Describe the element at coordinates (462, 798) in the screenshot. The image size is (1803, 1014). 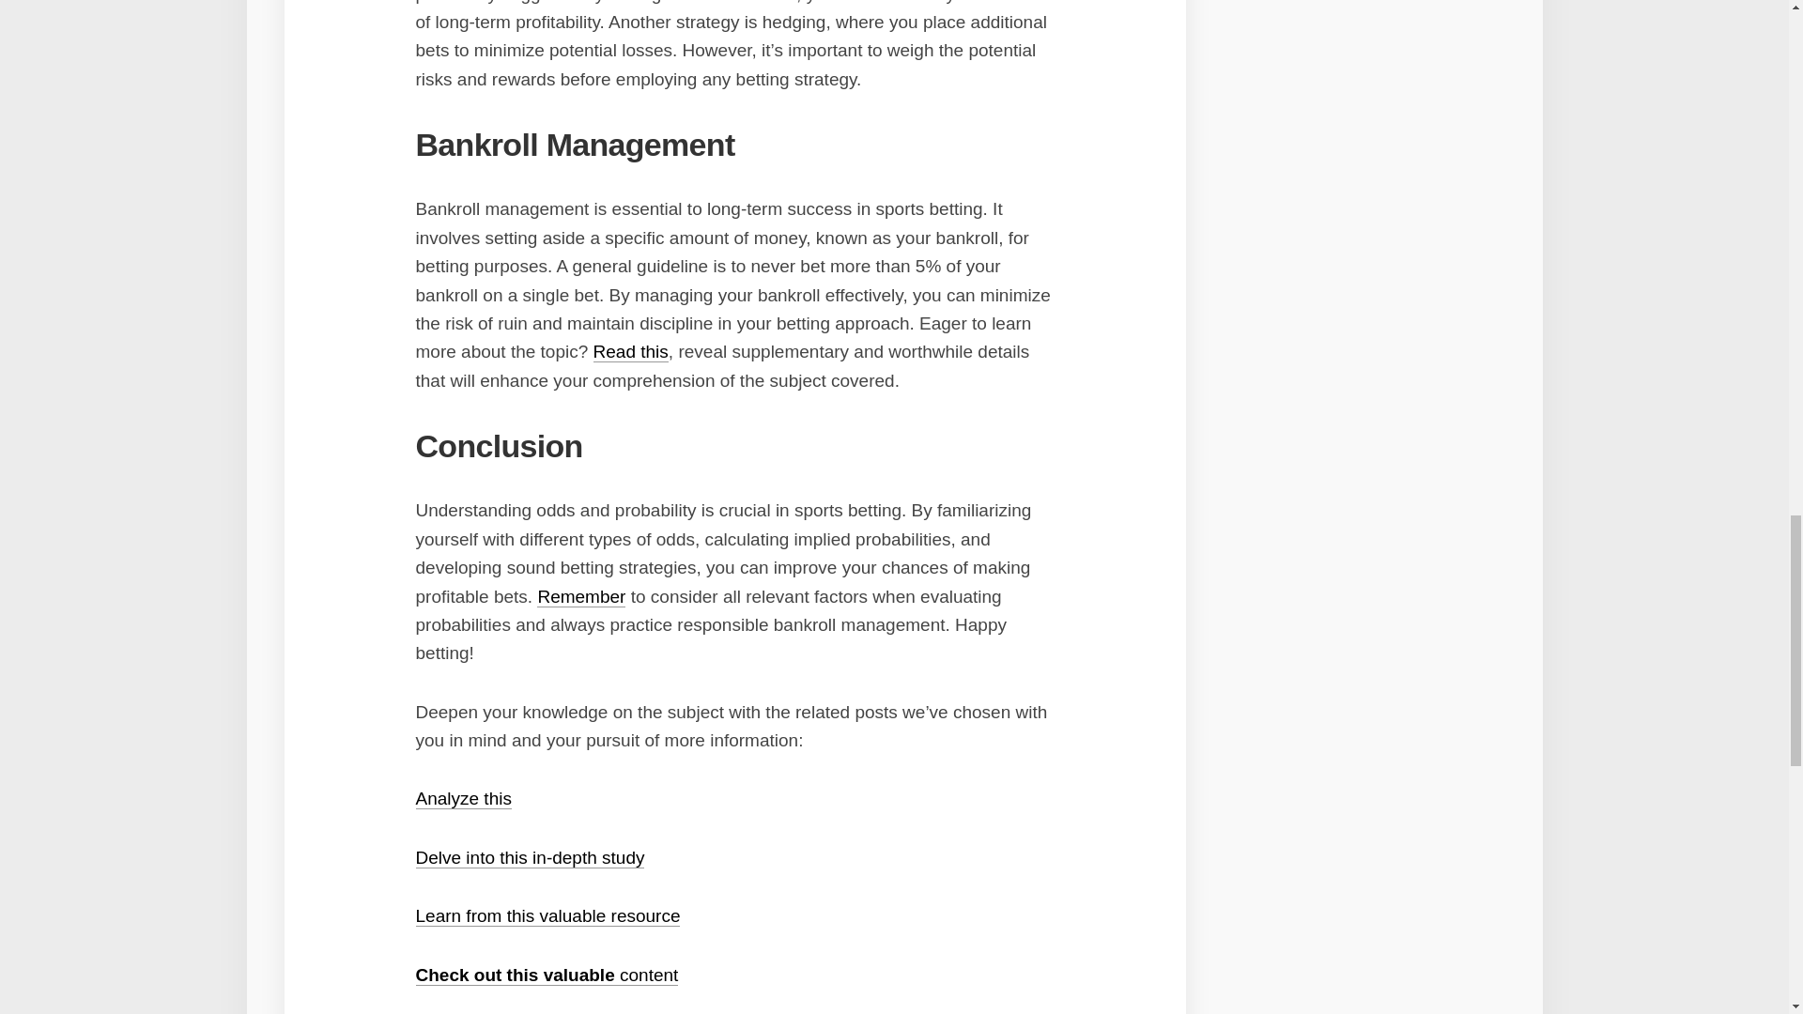
I see `Analyze this` at that location.